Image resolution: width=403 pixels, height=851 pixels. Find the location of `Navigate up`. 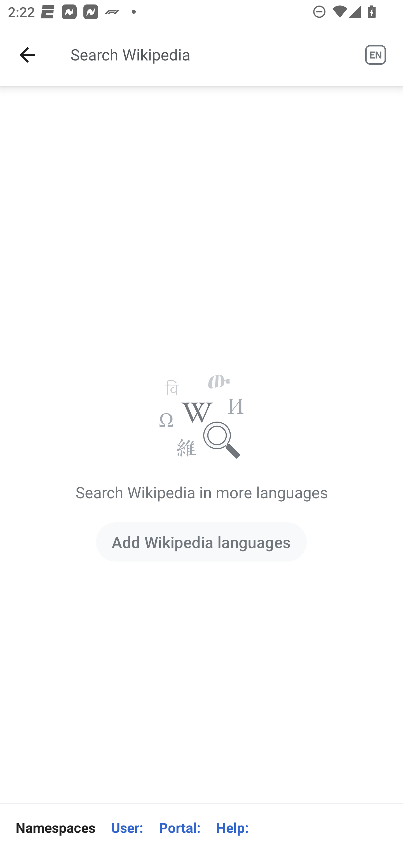

Navigate up is located at coordinates (27, 55).